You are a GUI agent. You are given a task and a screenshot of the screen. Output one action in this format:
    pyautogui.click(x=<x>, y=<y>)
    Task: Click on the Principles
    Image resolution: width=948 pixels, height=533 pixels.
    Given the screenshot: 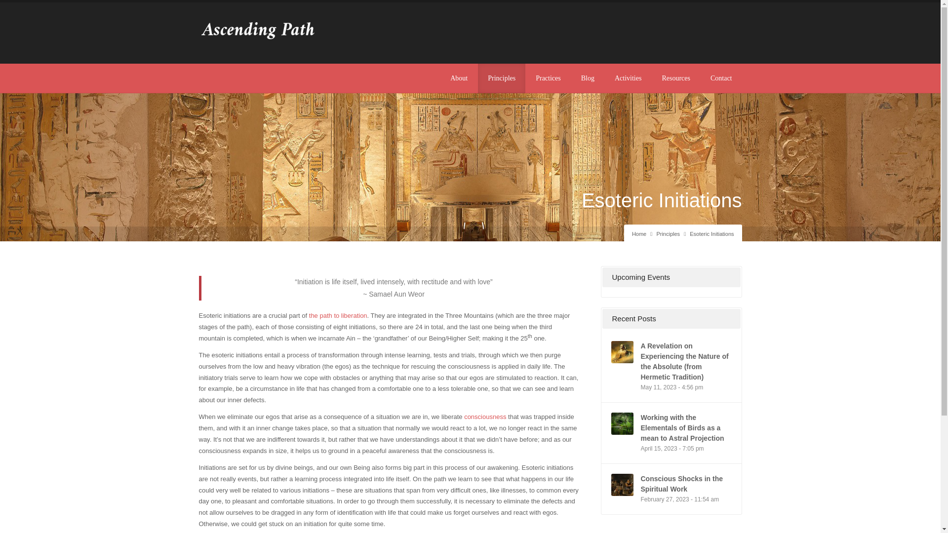 What is the action you would take?
    pyautogui.click(x=502, y=78)
    